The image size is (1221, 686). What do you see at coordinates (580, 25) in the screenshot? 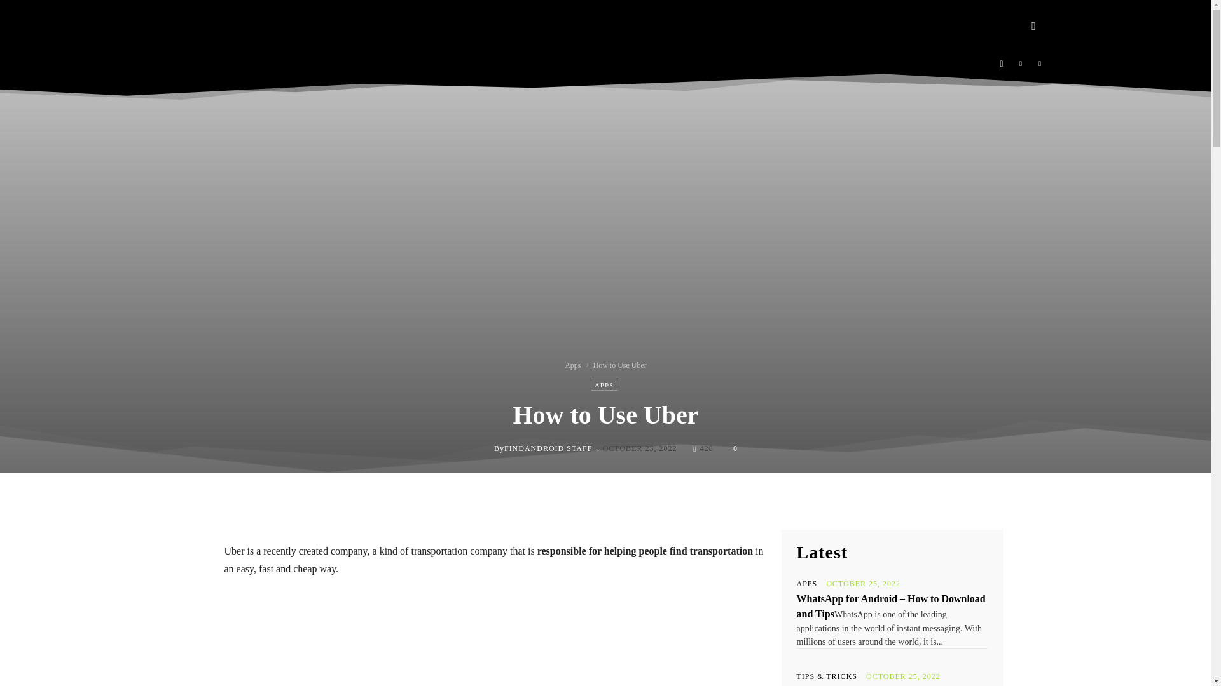
I see `HOW TO` at bounding box center [580, 25].